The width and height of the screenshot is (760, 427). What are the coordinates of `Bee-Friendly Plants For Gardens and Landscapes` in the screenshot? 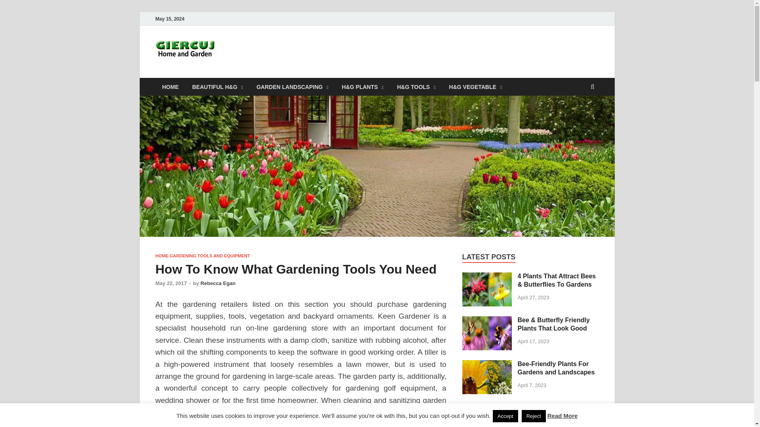 It's located at (487, 365).